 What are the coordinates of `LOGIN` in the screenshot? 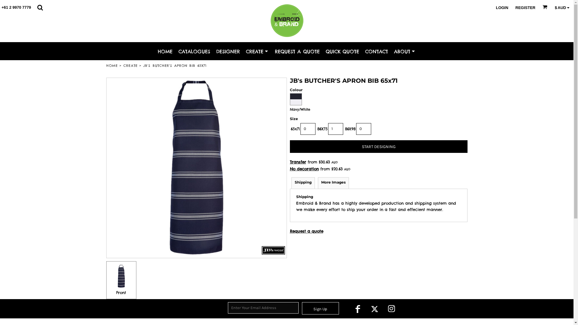 It's located at (502, 8).